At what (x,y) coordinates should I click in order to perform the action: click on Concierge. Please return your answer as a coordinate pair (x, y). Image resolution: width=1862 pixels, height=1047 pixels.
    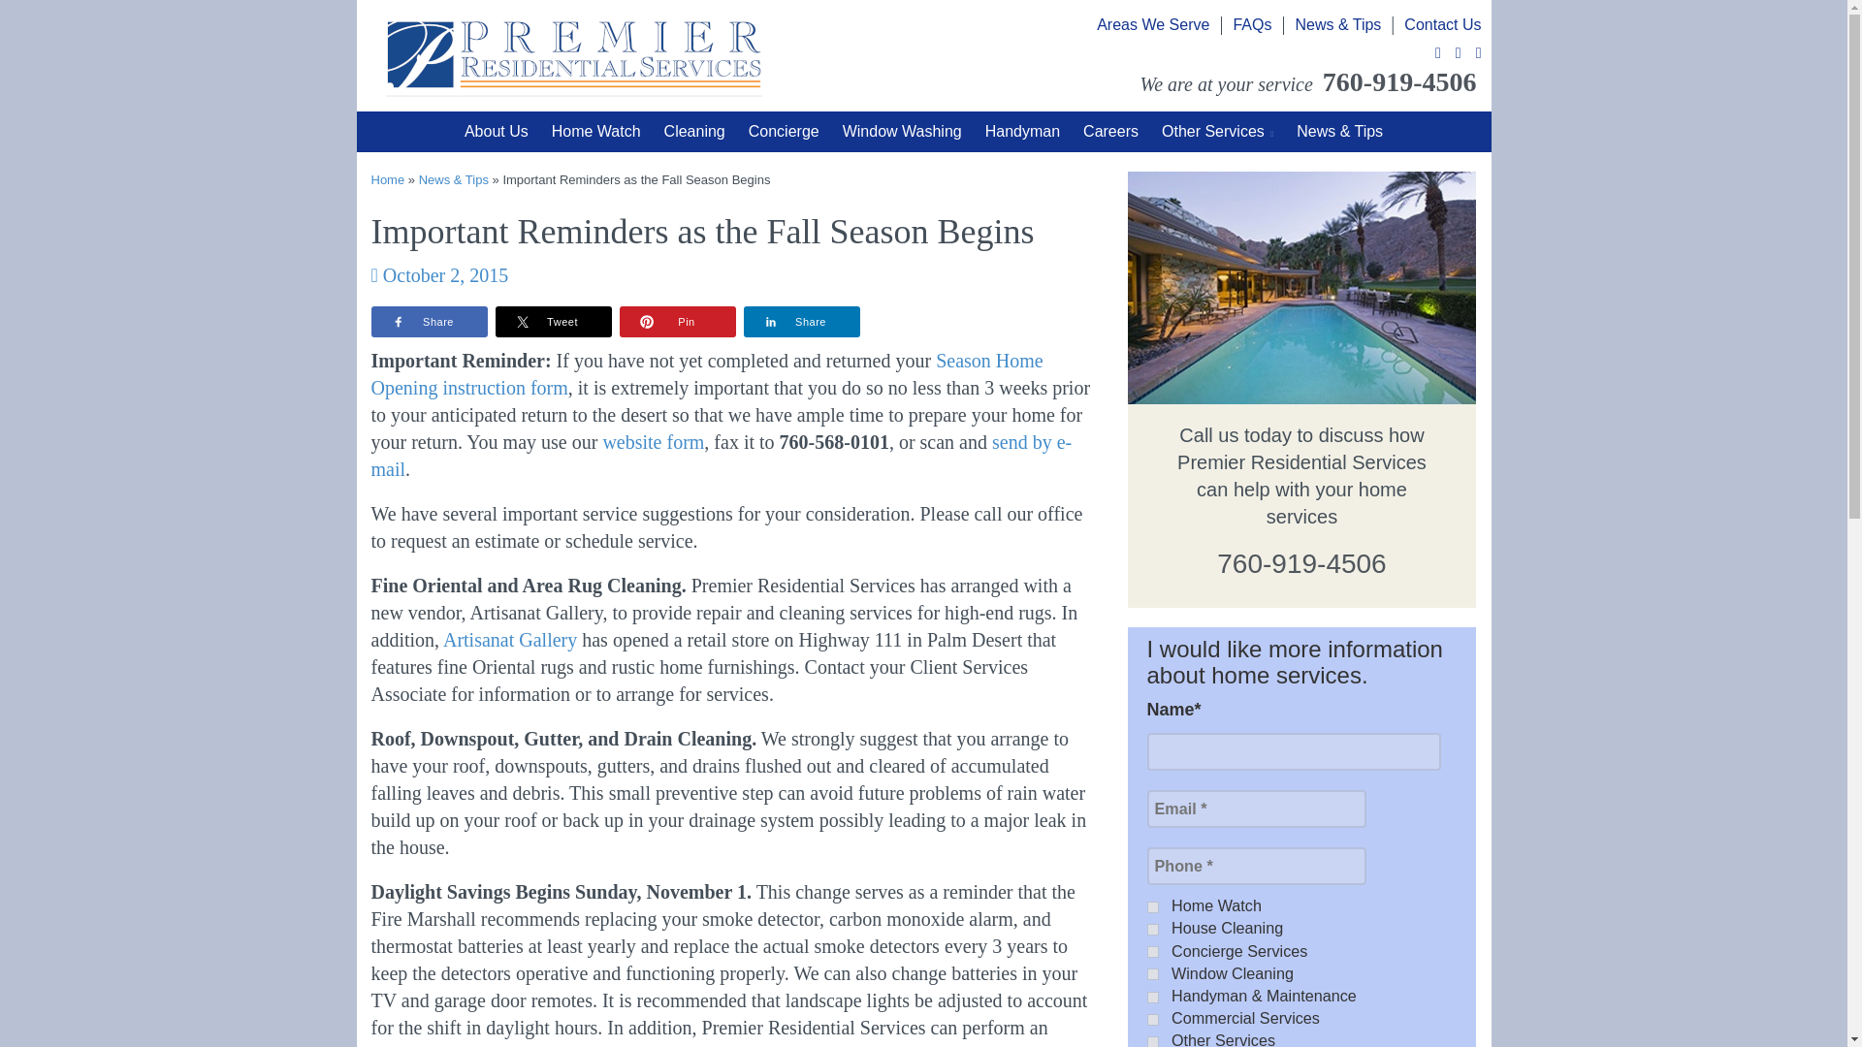
    Looking at the image, I should click on (784, 132).